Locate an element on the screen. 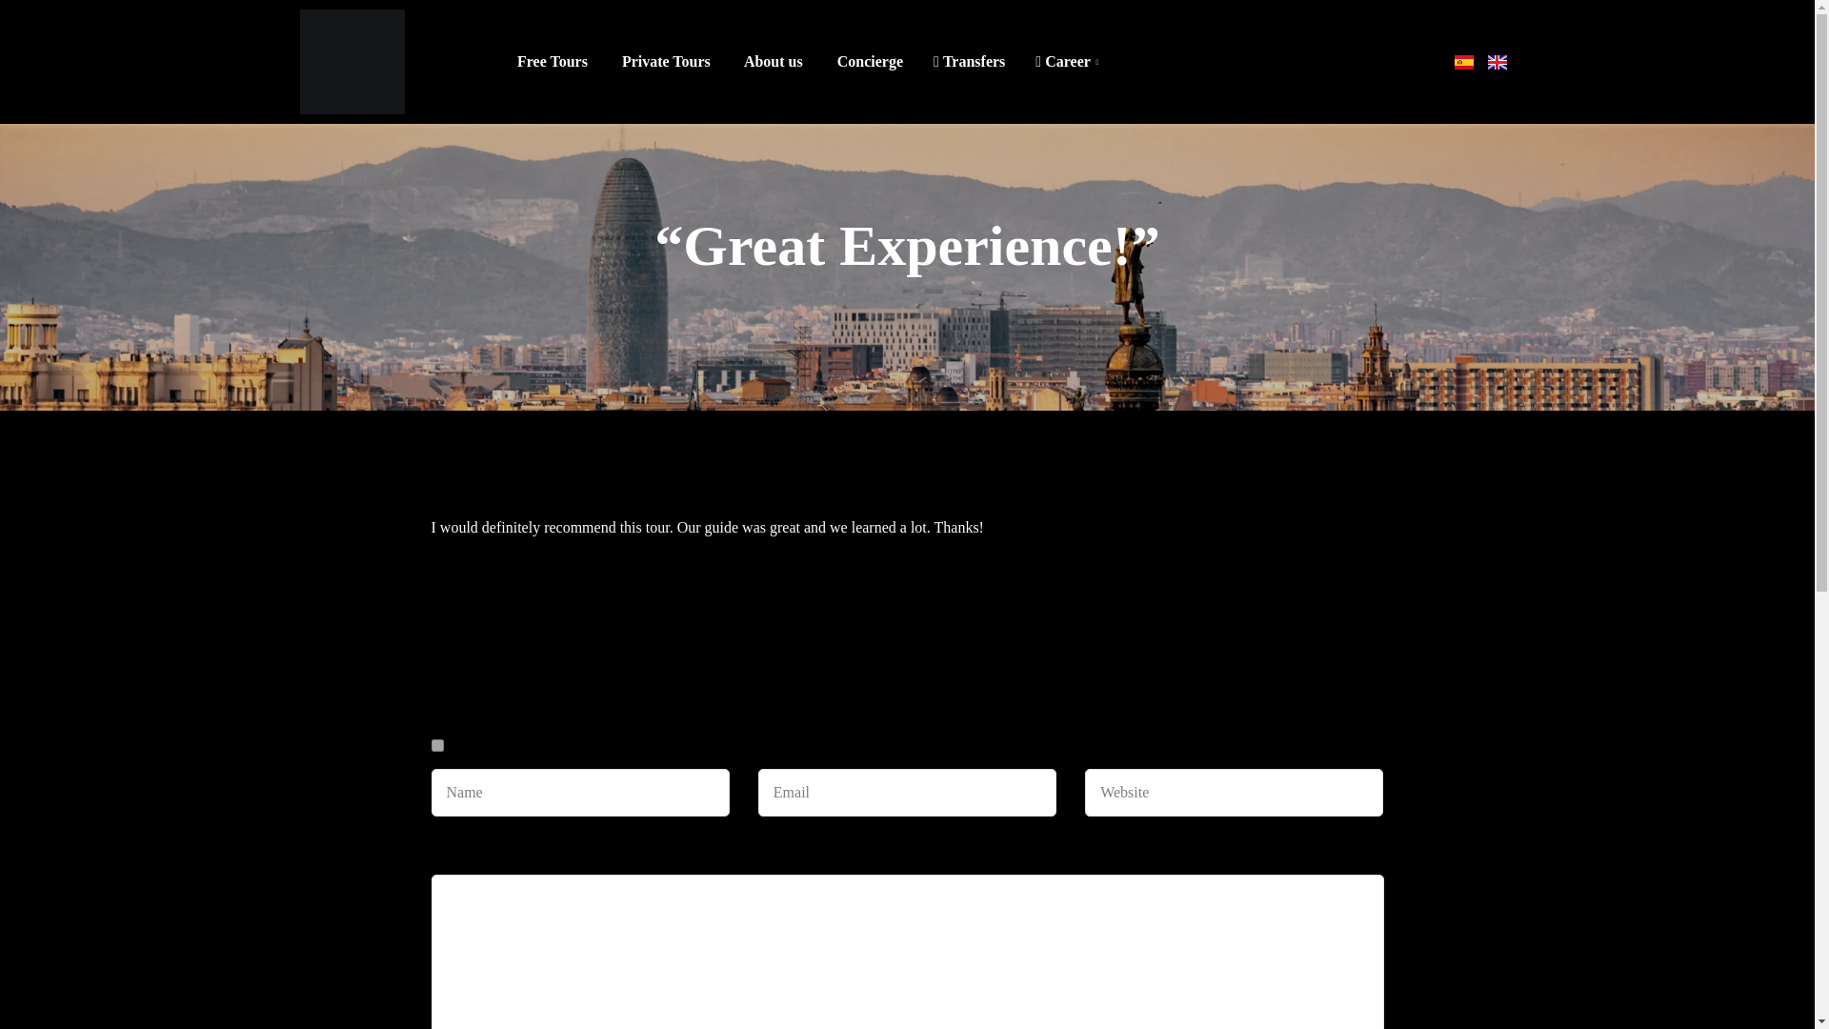   Private Tours is located at coordinates (665, 61).